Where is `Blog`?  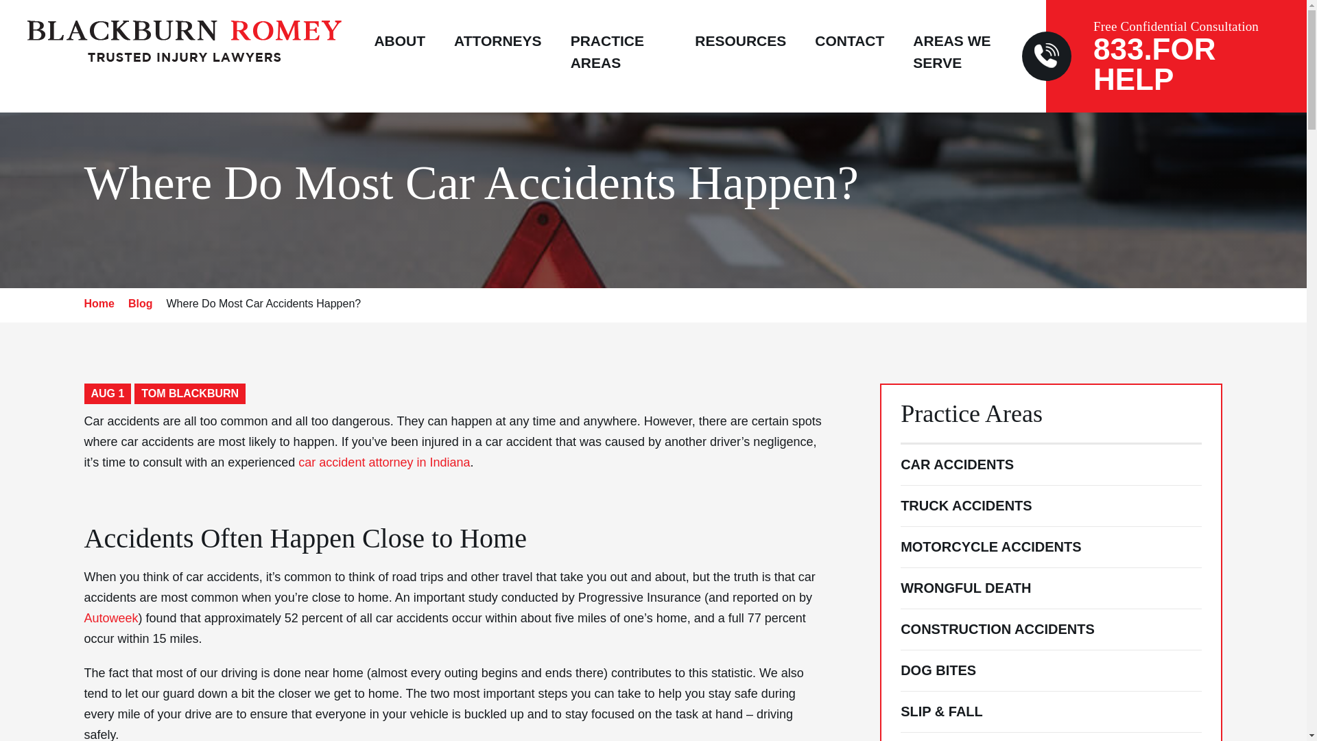
Blog is located at coordinates (140, 303).